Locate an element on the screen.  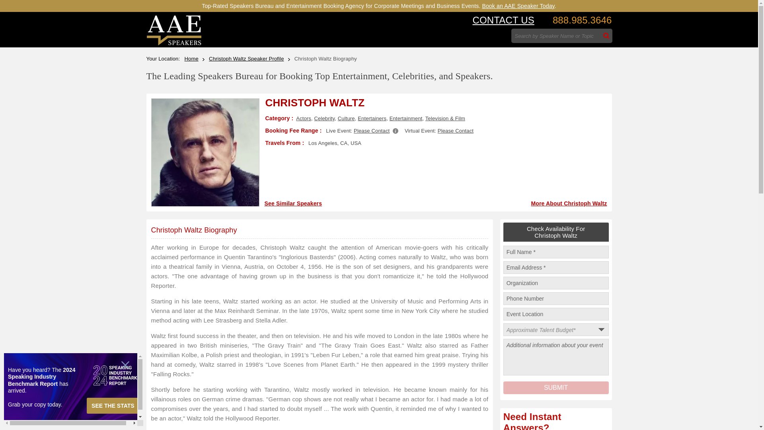
Please Contact is located at coordinates (456, 131).